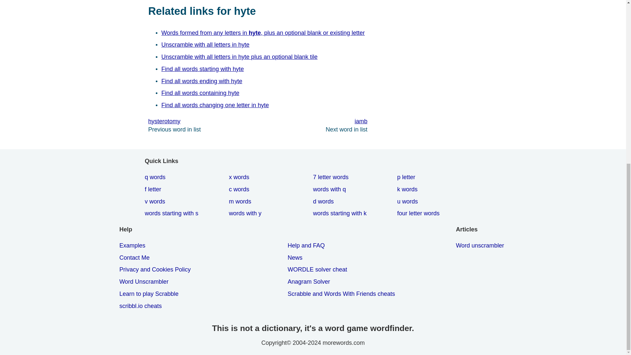 This screenshot has height=355, width=631. I want to click on iamb, so click(312, 122).